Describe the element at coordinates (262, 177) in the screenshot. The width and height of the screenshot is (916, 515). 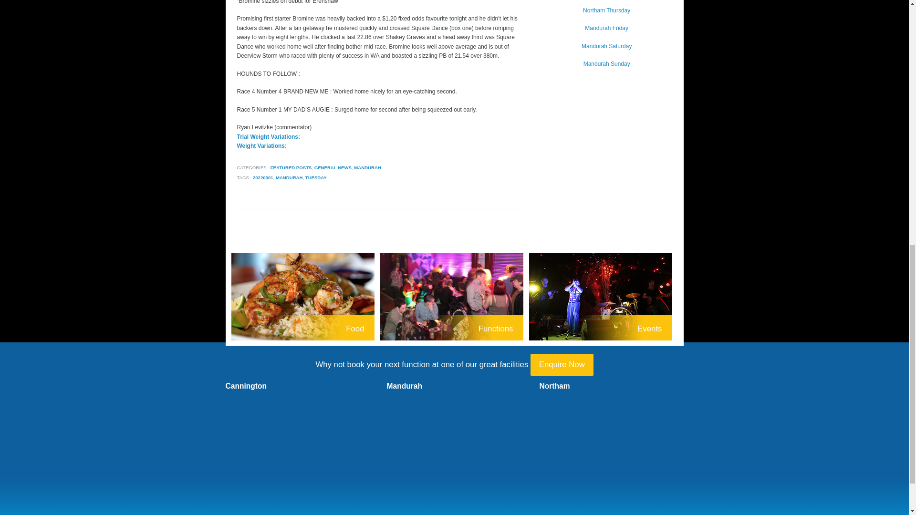
I see `20220301` at that location.